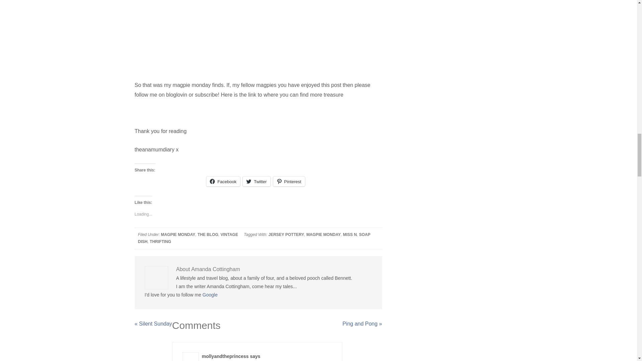  What do you see at coordinates (256, 182) in the screenshot?
I see `Twitter` at bounding box center [256, 182].